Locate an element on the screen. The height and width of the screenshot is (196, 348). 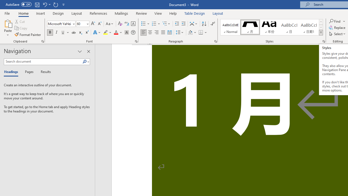
System is located at coordinates (3, 3).